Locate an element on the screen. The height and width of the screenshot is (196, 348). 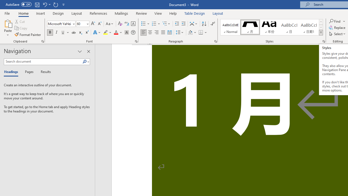
System is located at coordinates (3, 3).